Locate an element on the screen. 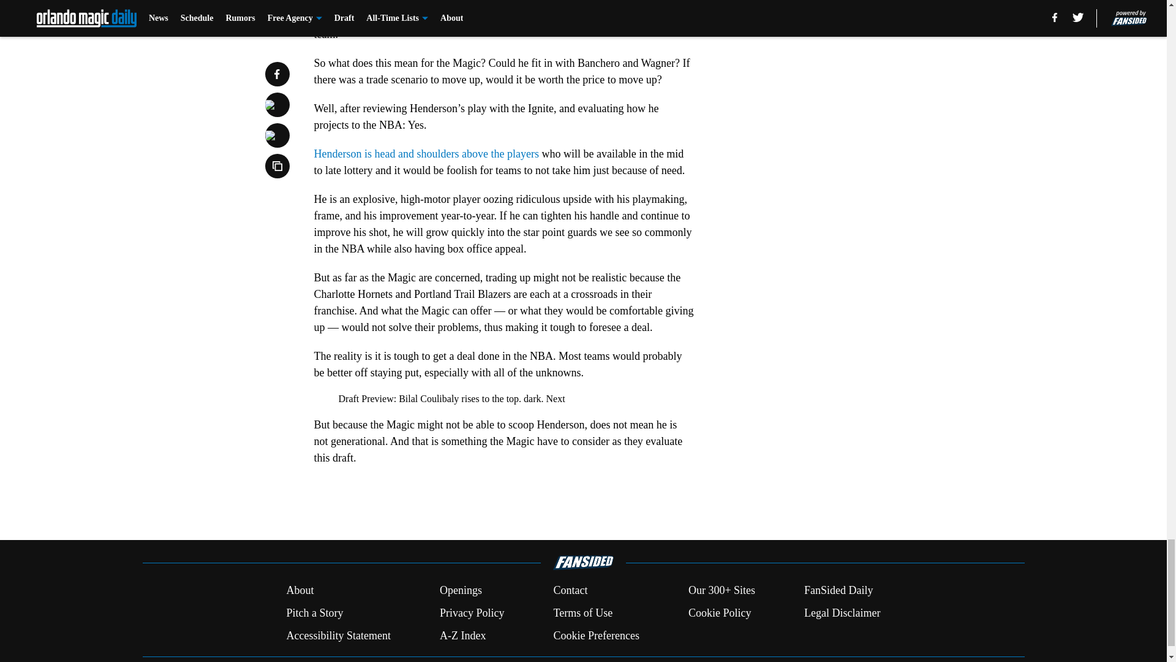 Image resolution: width=1176 pixels, height=662 pixels. Henderson is head and shoulders above the players is located at coordinates (426, 153).